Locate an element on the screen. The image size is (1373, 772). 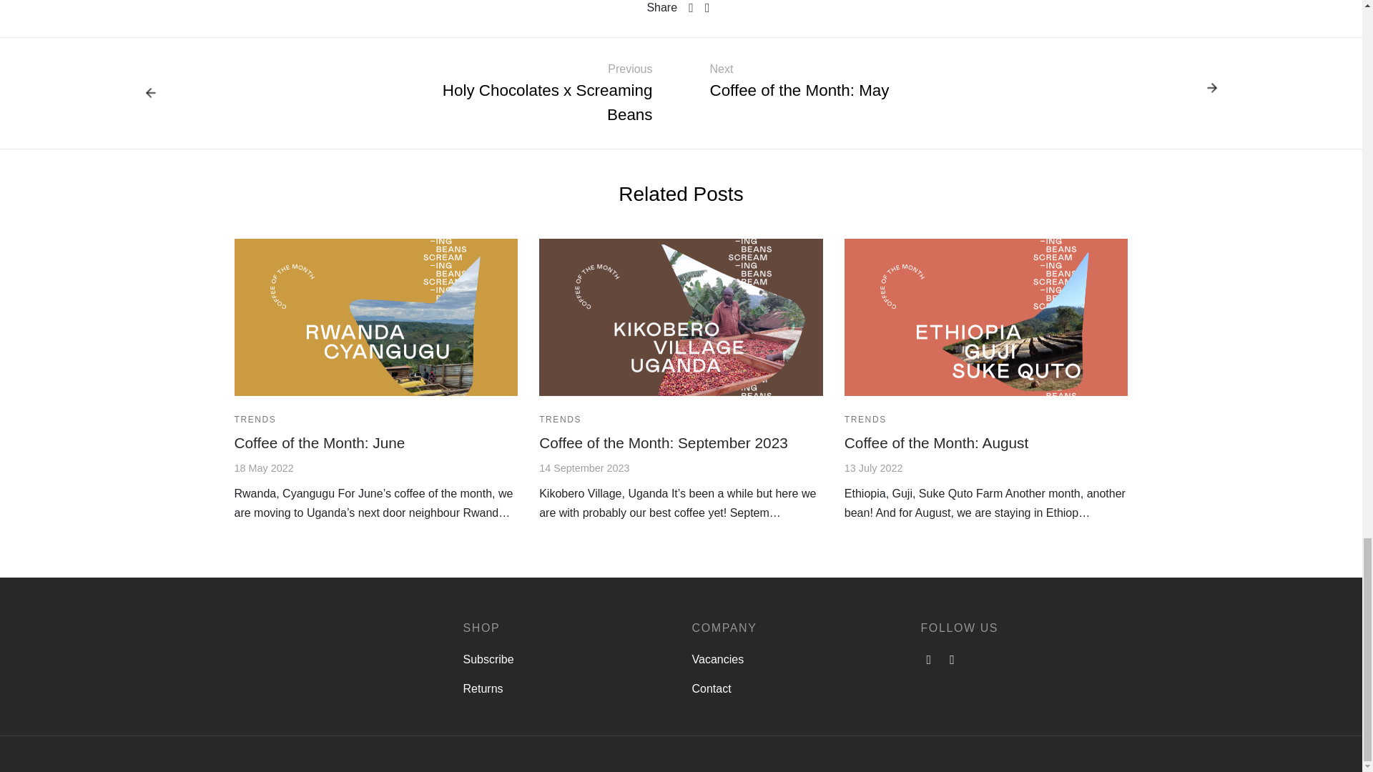
18 May 2022 is located at coordinates (264, 467).